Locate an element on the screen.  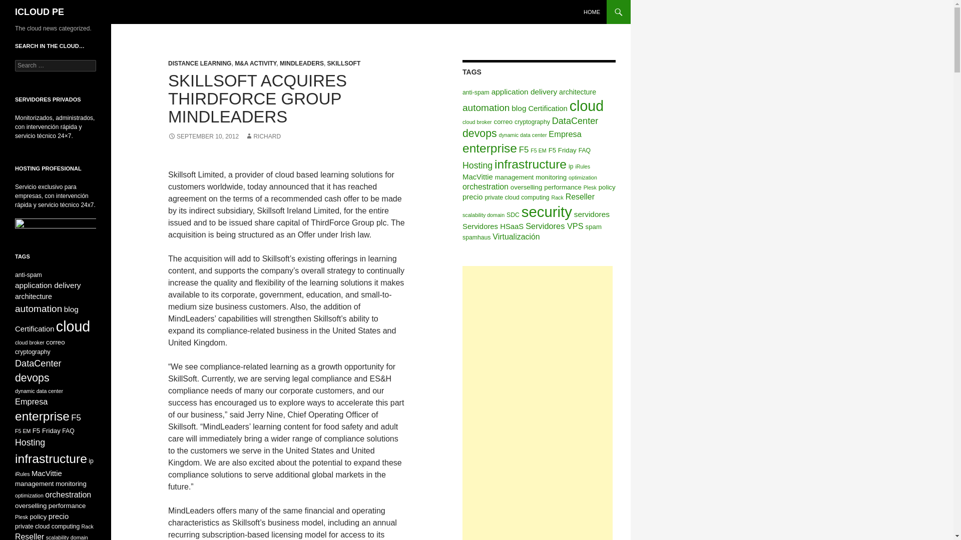
automation is located at coordinates (486, 107).